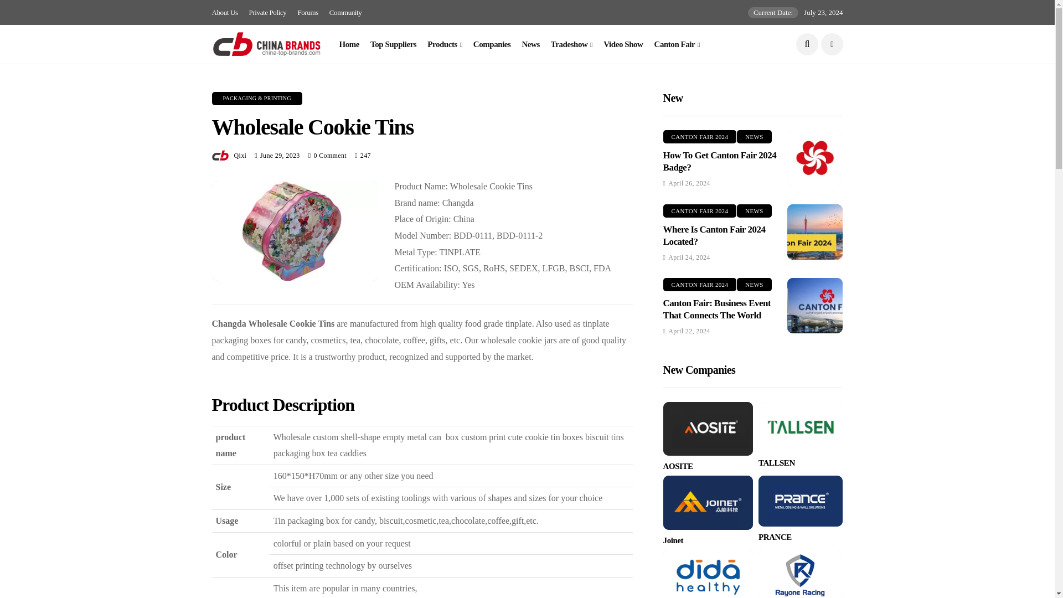 The image size is (1063, 598). Describe the element at coordinates (708, 502) in the screenshot. I see `Joinet` at that location.